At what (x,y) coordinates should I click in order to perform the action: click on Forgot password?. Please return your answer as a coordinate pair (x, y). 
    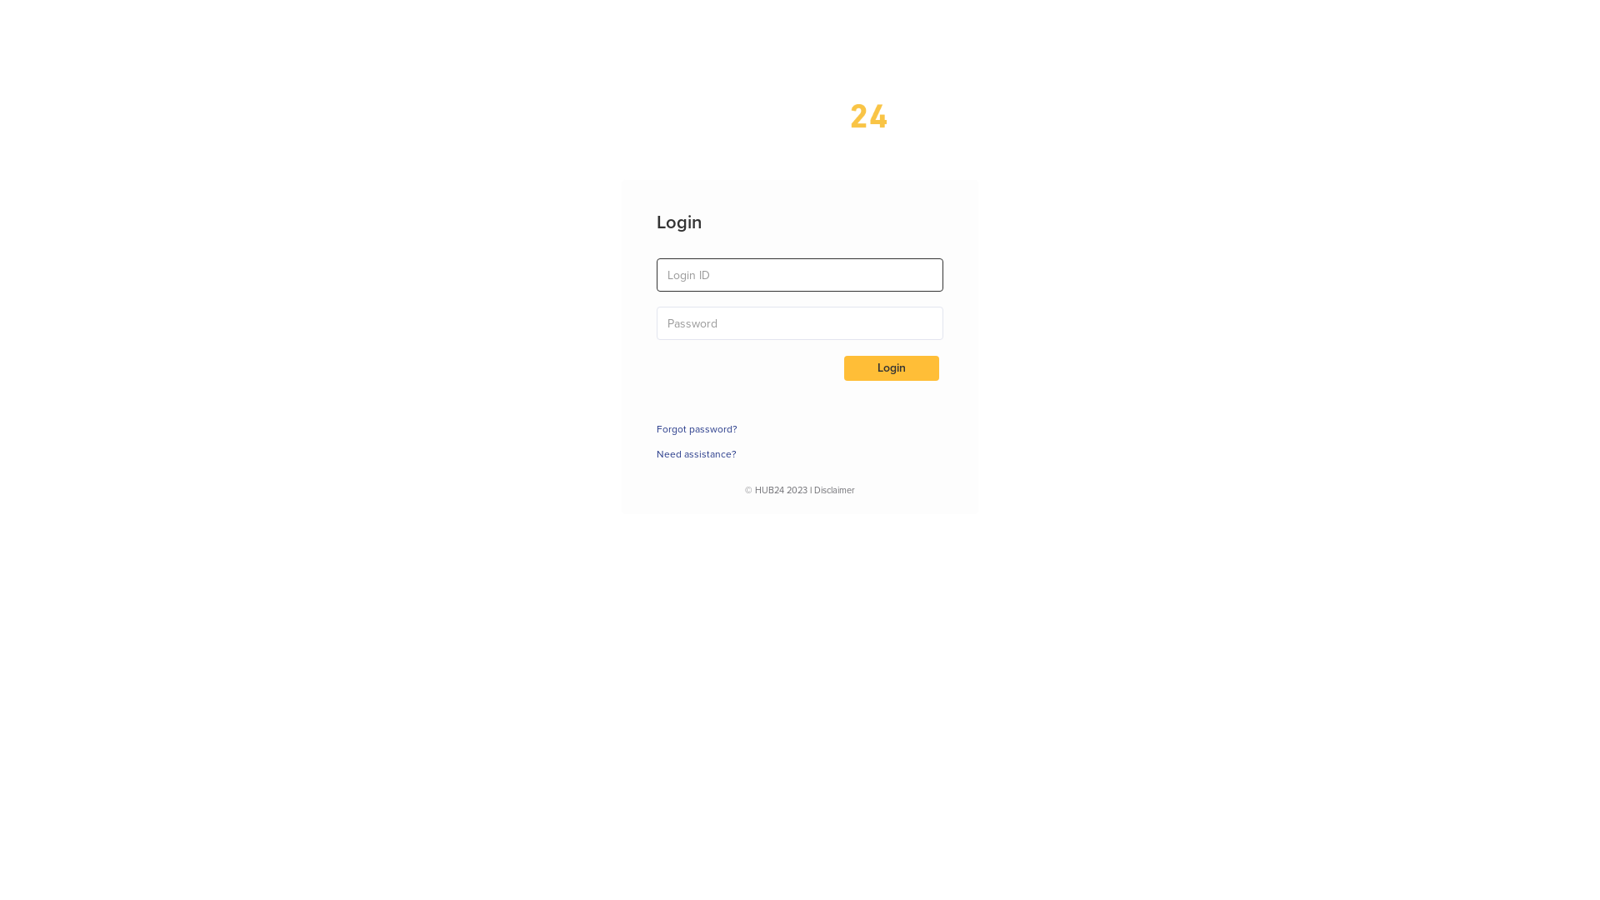
    Looking at the image, I should click on (697, 430).